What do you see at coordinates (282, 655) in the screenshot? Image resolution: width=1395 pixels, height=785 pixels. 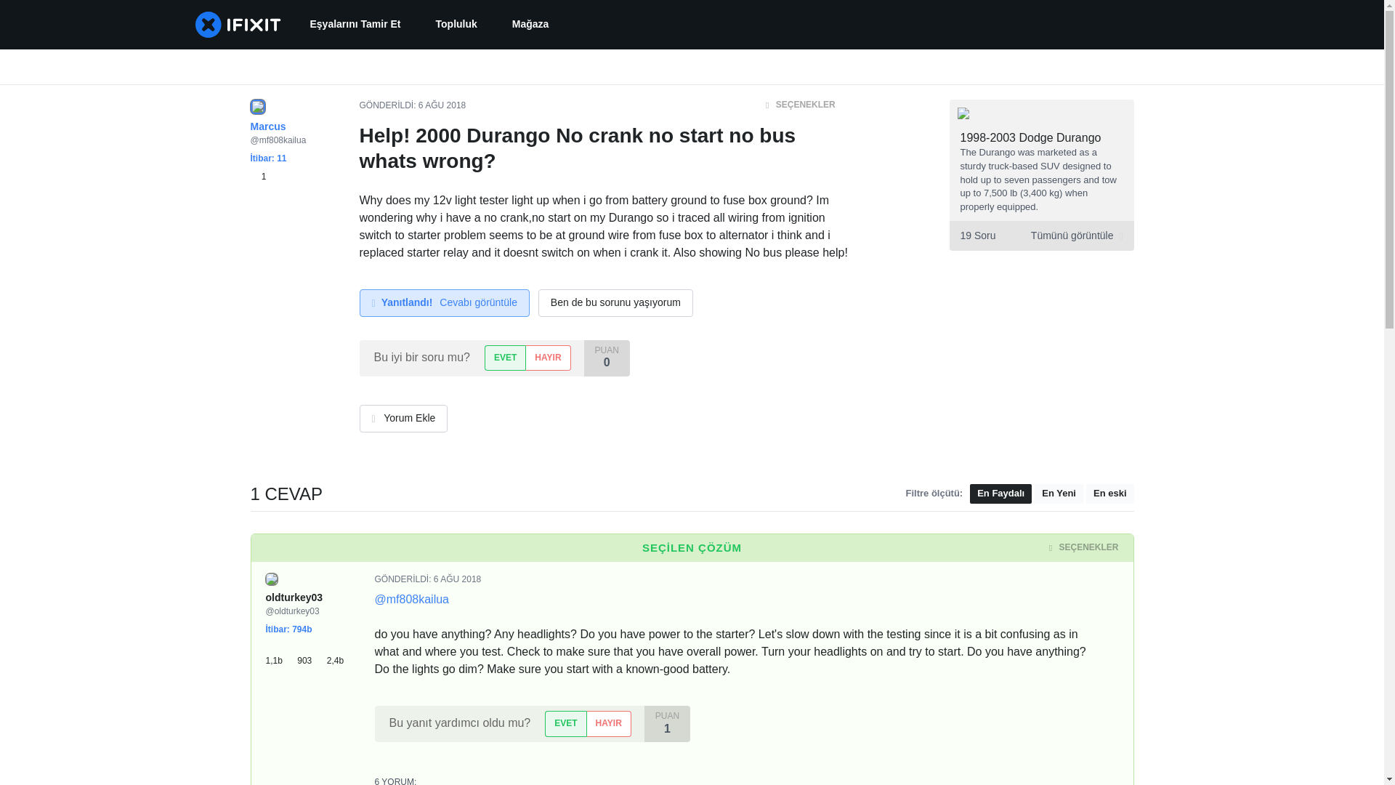 I see `1171 Bronz rozeti` at bounding box center [282, 655].